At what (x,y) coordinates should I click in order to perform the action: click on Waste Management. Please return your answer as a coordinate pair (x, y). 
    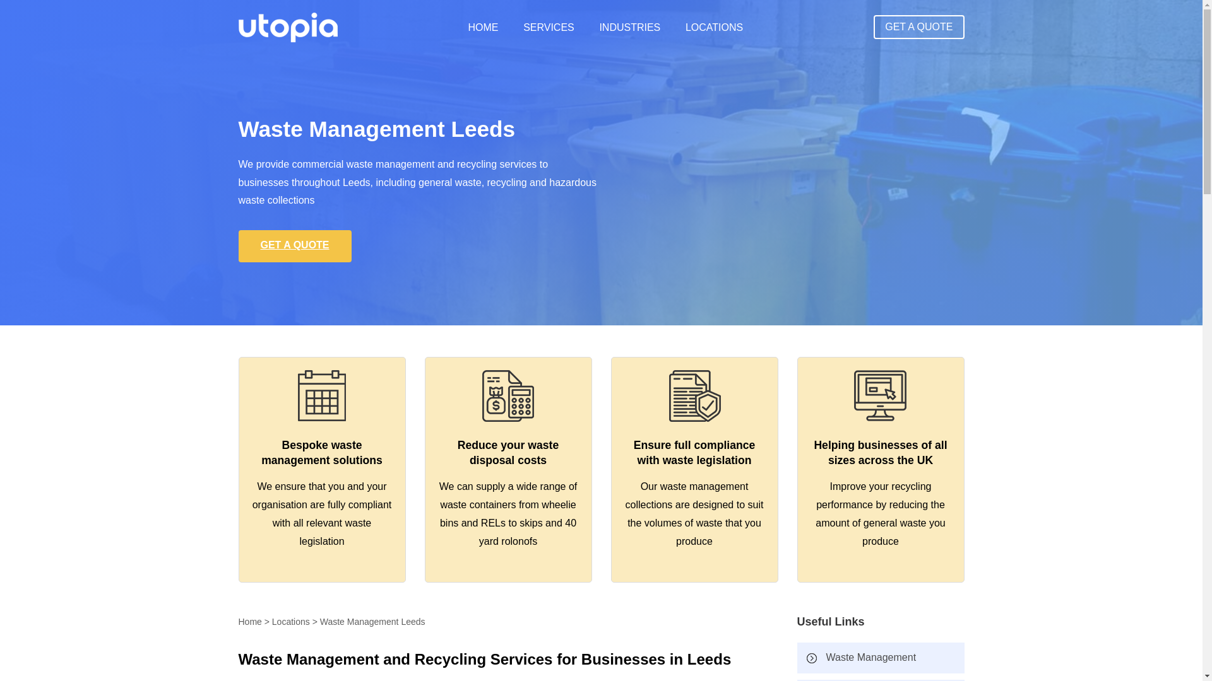
    Looking at the image, I should click on (880, 658).